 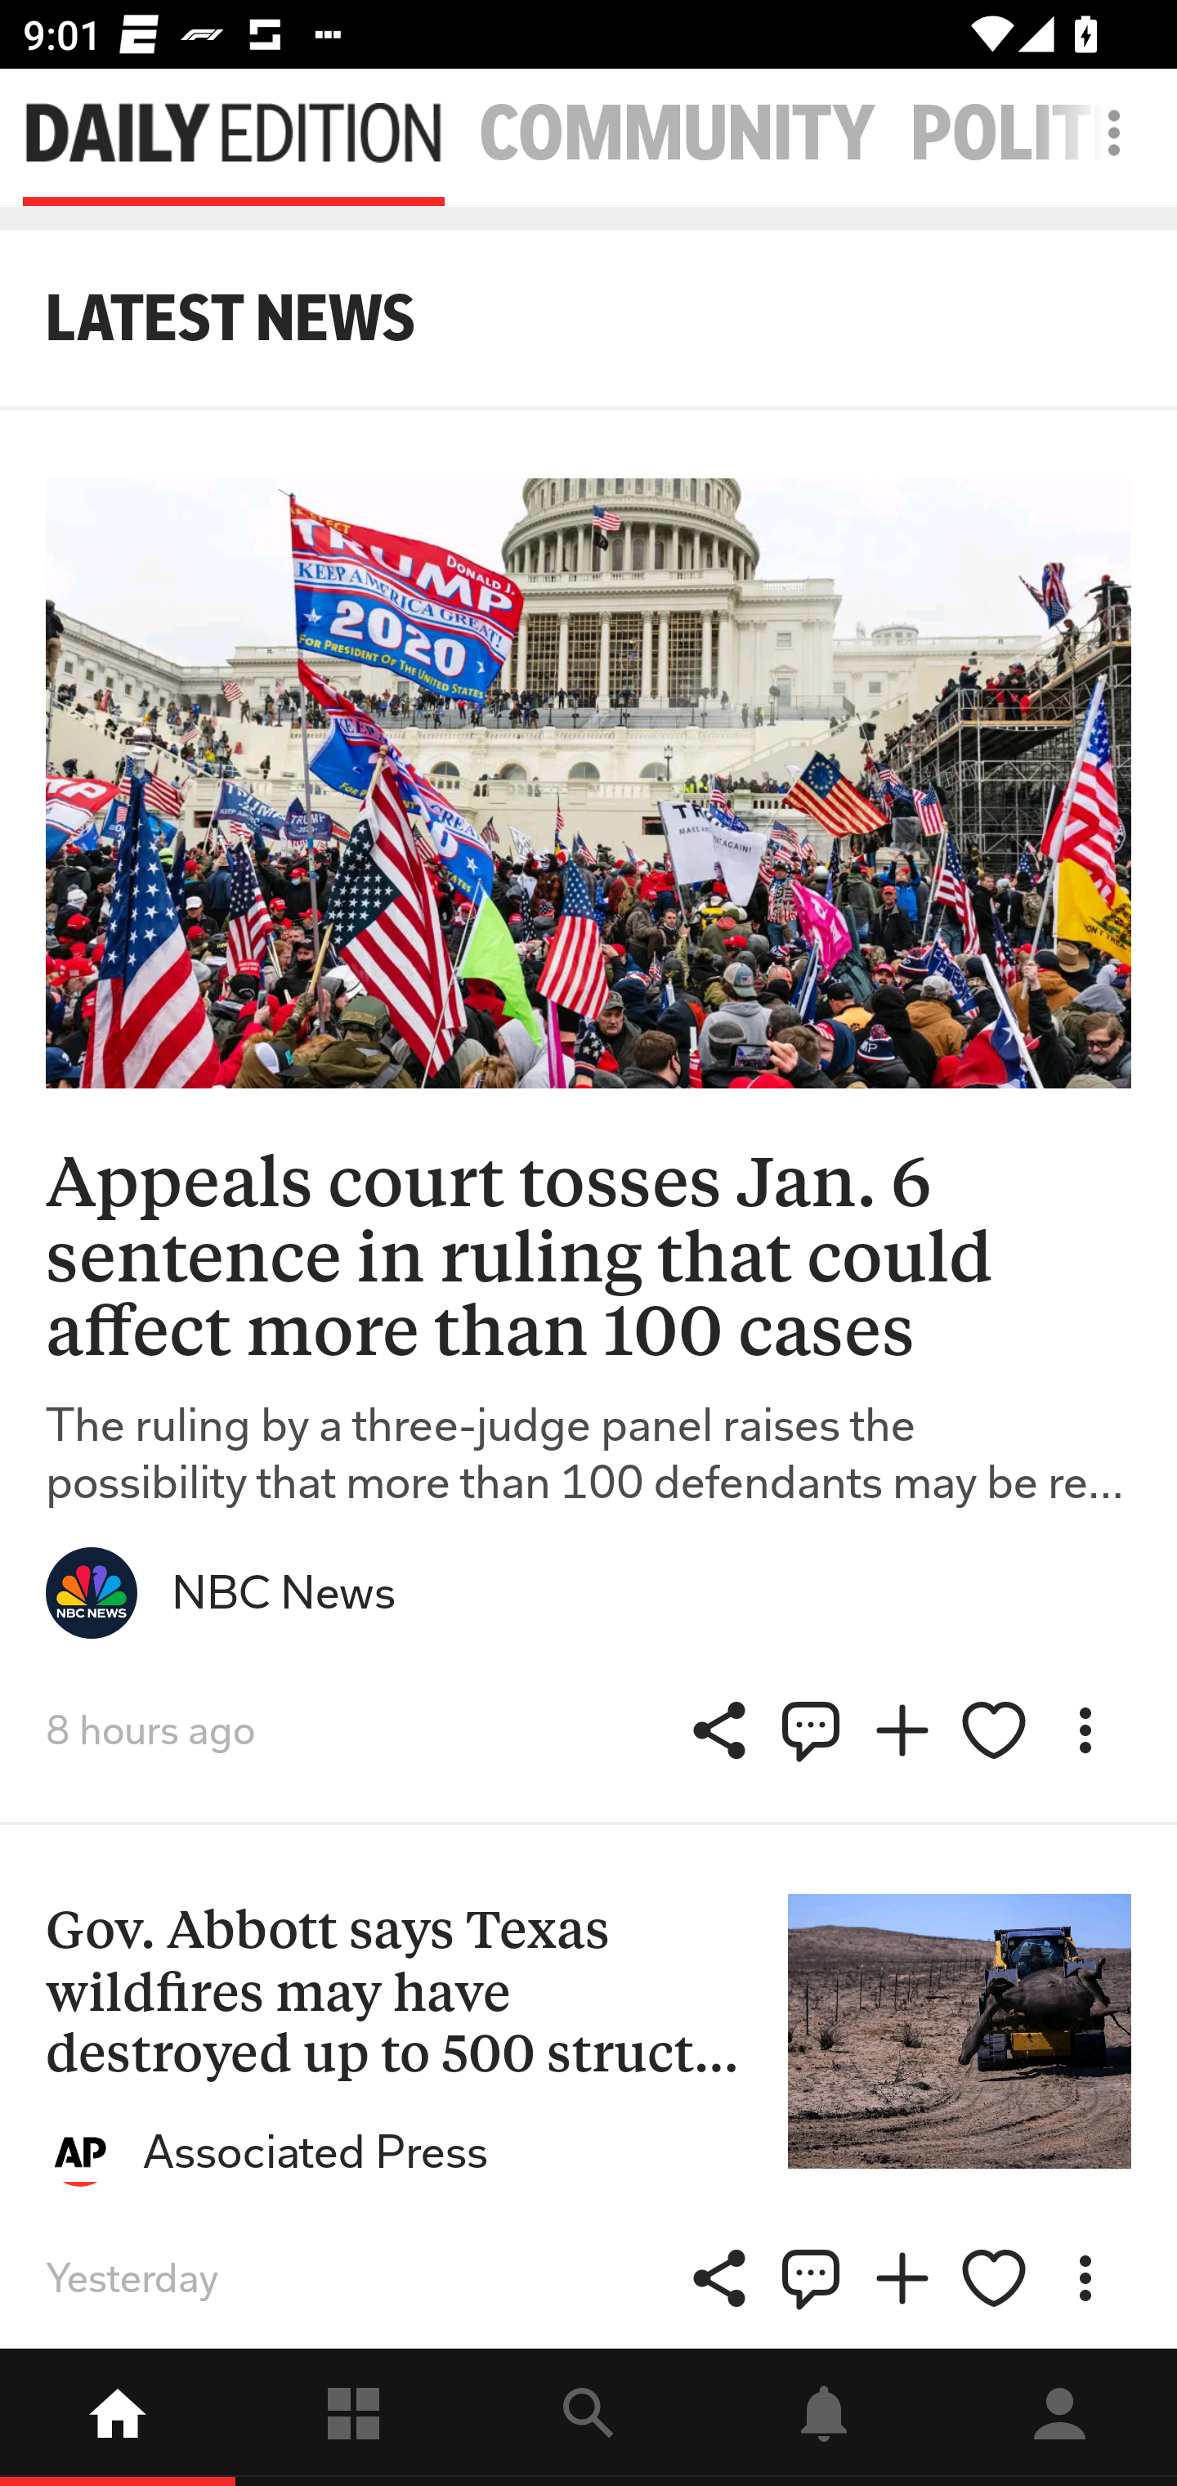 What do you see at coordinates (994, 2278) in the screenshot?
I see `Like` at bounding box center [994, 2278].